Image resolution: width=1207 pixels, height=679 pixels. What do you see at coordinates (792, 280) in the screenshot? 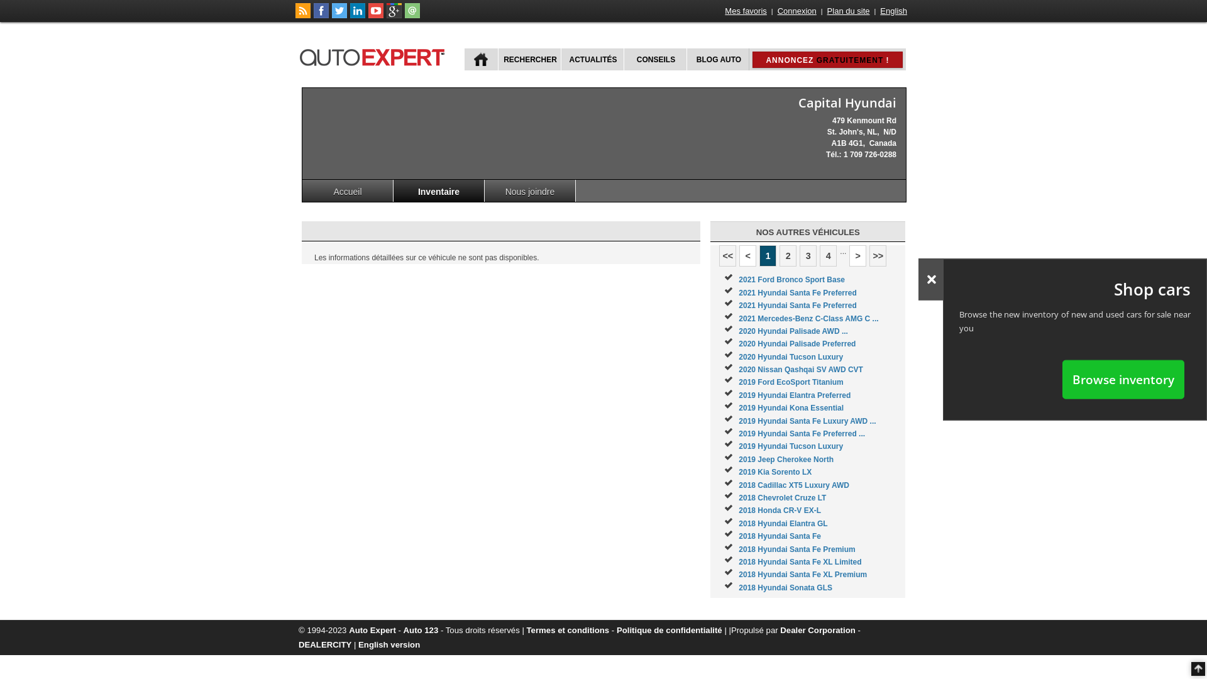
I see `2021 Ford Bronco Sport Base` at bounding box center [792, 280].